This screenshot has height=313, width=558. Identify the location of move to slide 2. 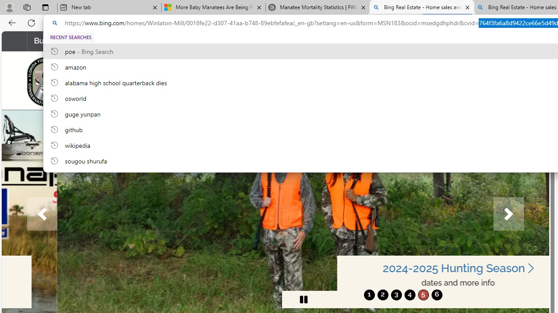
(383, 295).